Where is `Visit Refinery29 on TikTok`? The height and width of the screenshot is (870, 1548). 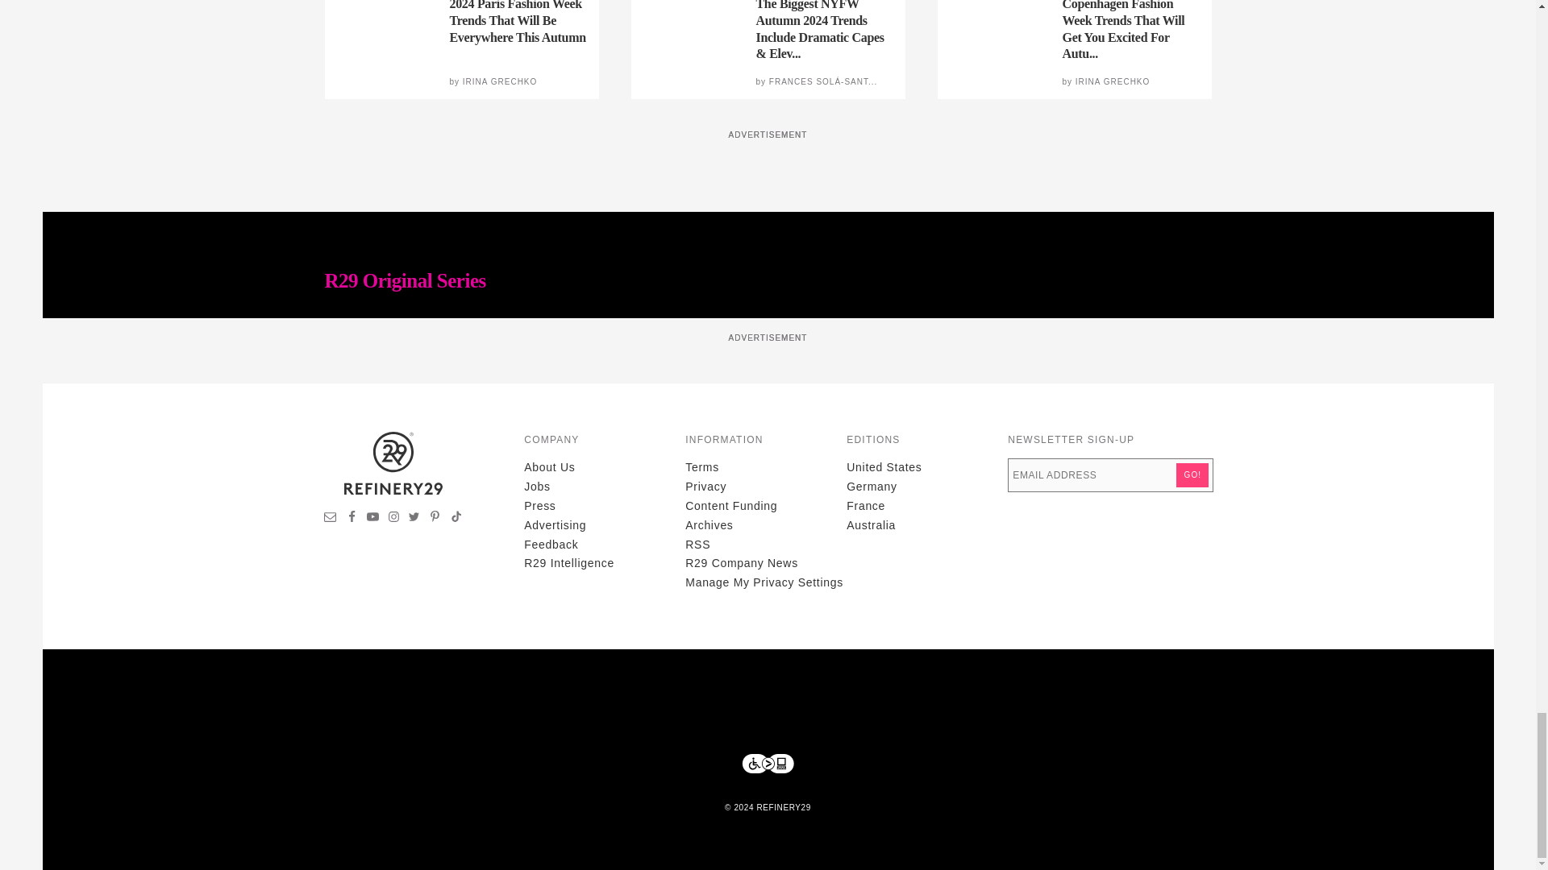 Visit Refinery29 on TikTok is located at coordinates (456, 519).